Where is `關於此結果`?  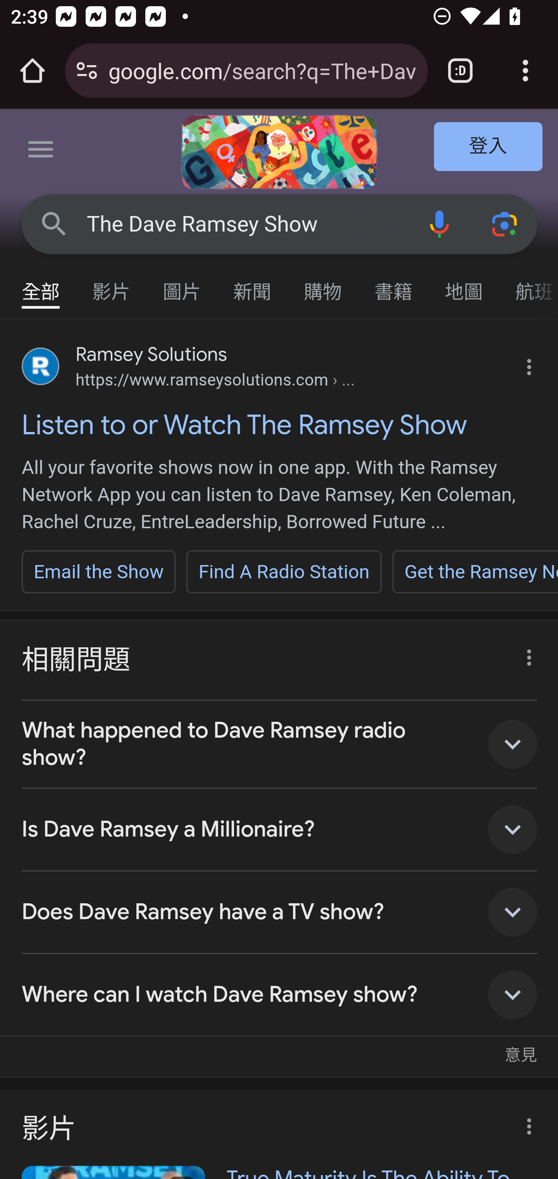 關於此結果 is located at coordinates (525, 654).